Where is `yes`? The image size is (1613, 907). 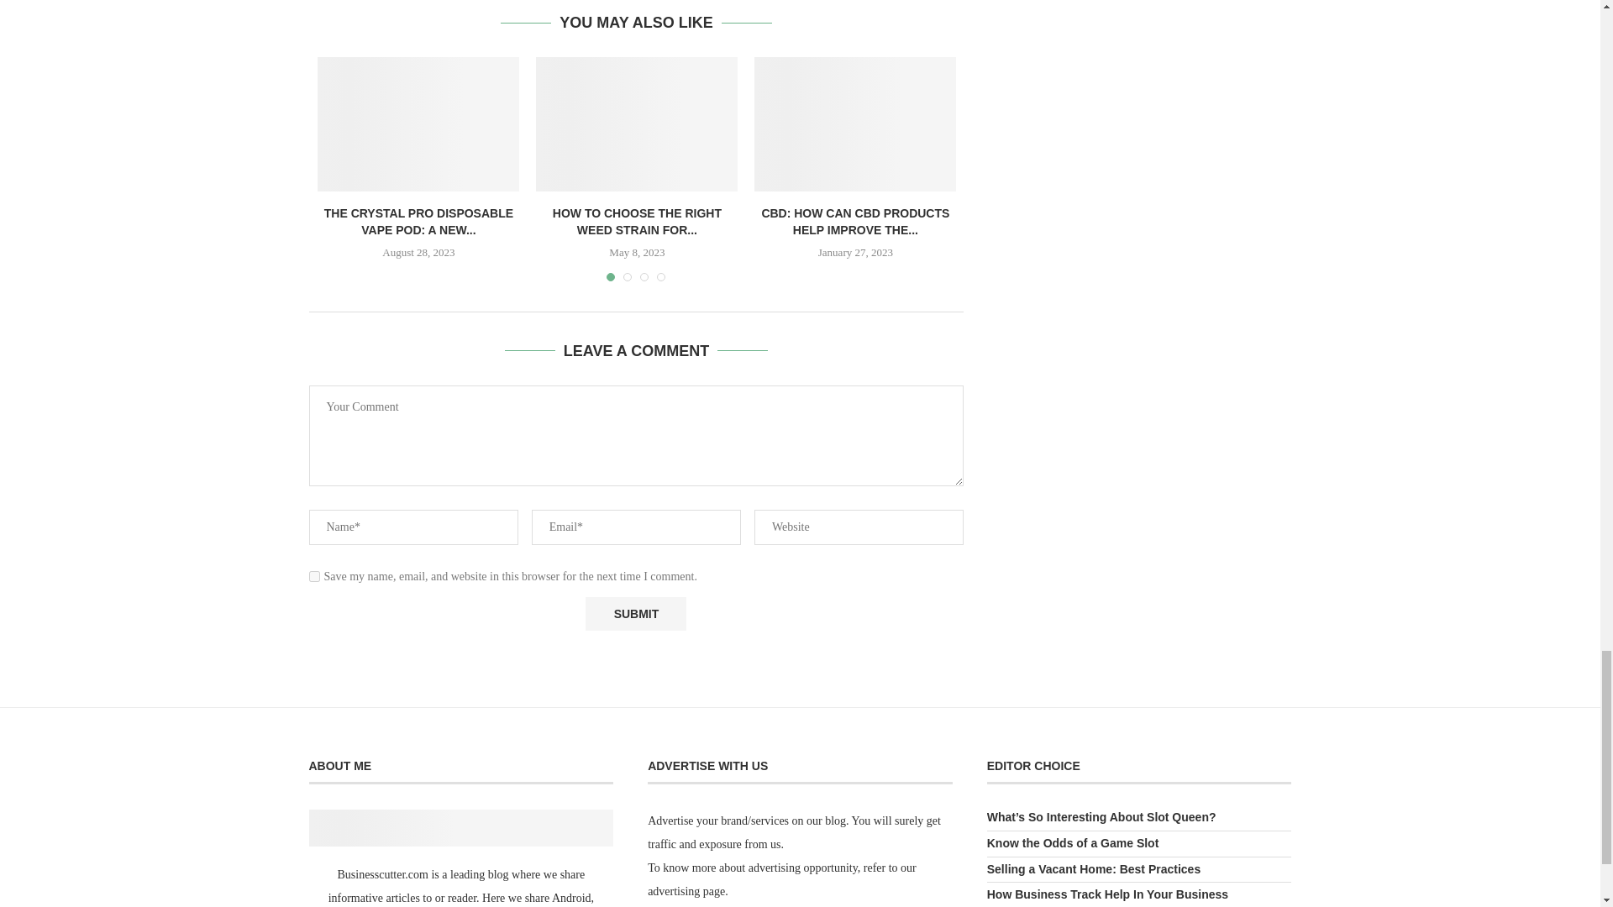
yes is located at coordinates (314, 576).